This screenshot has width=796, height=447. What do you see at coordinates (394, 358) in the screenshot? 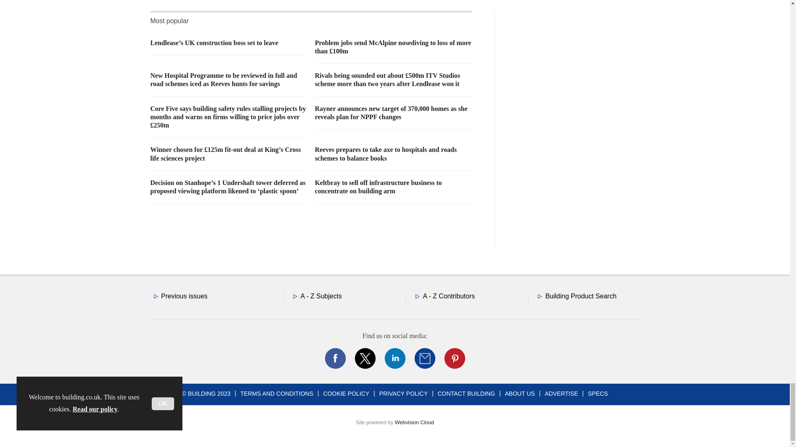
I see `Connect with us on Linked in` at bounding box center [394, 358].